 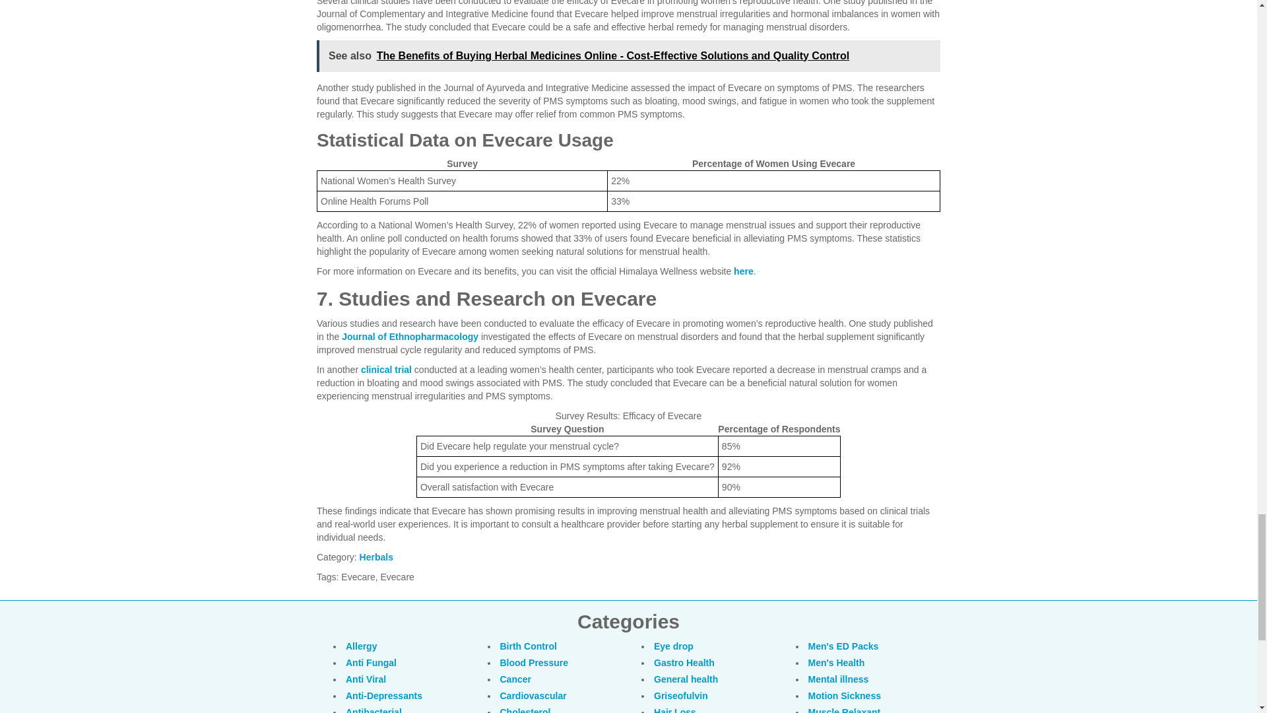 What do you see at coordinates (371, 662) in the screenshot?
I see `Anti Fungal` at bounding box center [371, 662].